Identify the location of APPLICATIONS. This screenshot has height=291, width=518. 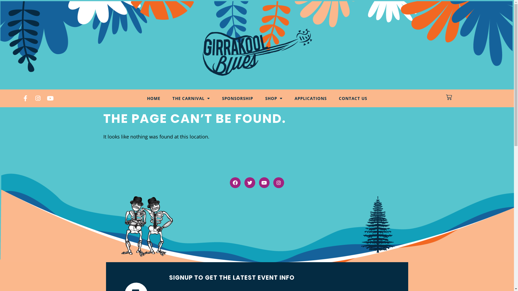
(311, 98).